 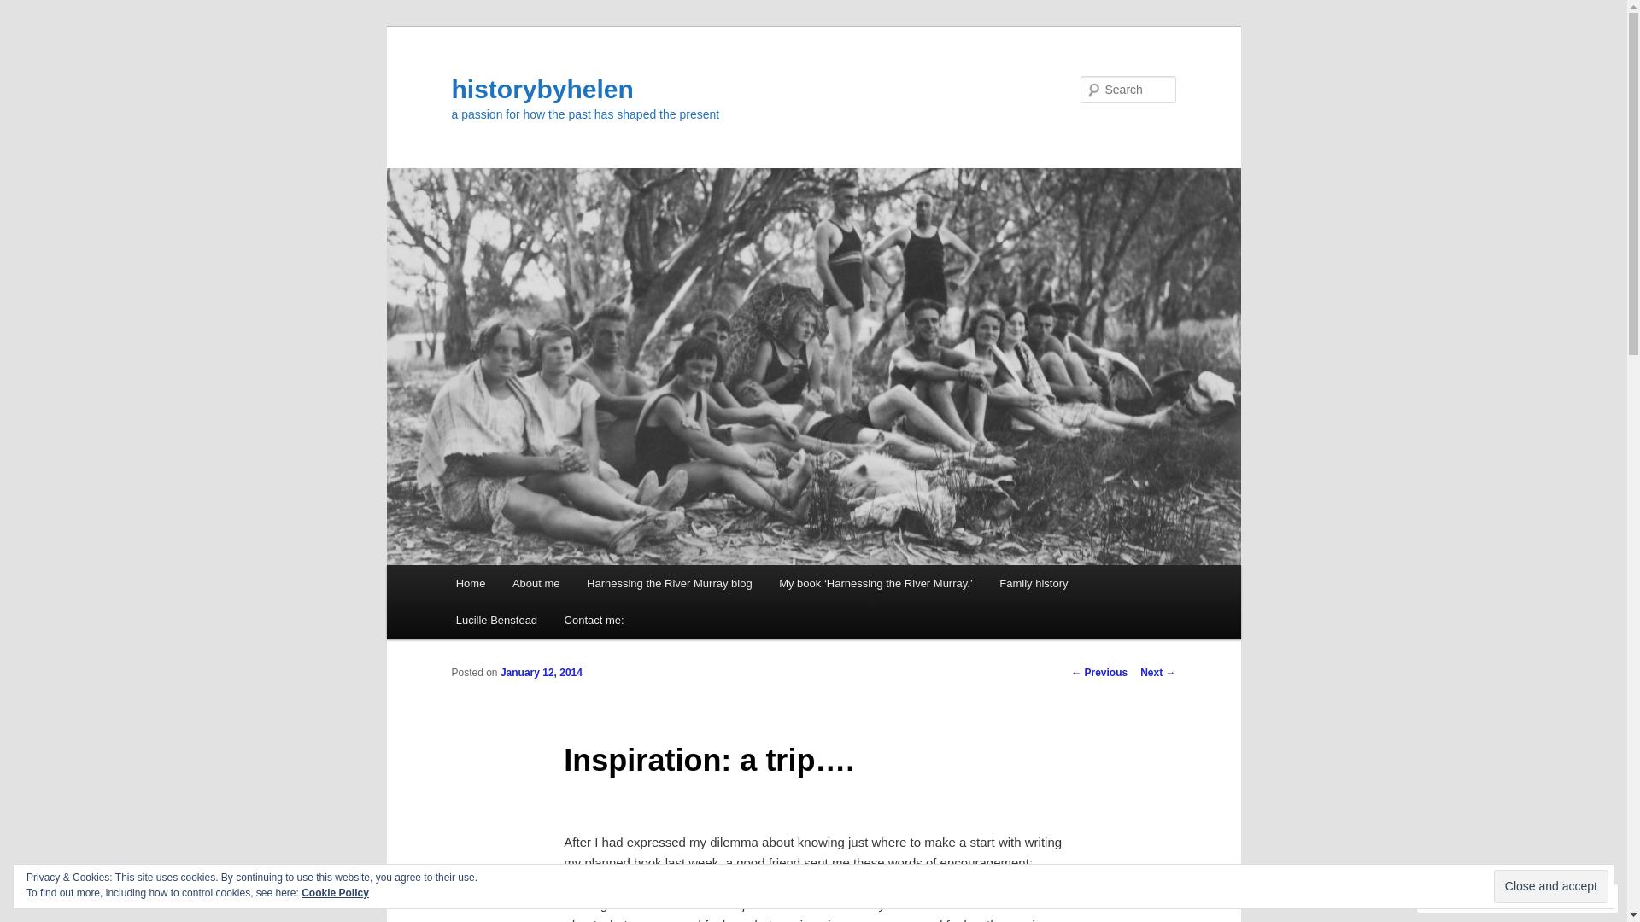 I want to click on January 12, 2014, so click(x=542, y=673).